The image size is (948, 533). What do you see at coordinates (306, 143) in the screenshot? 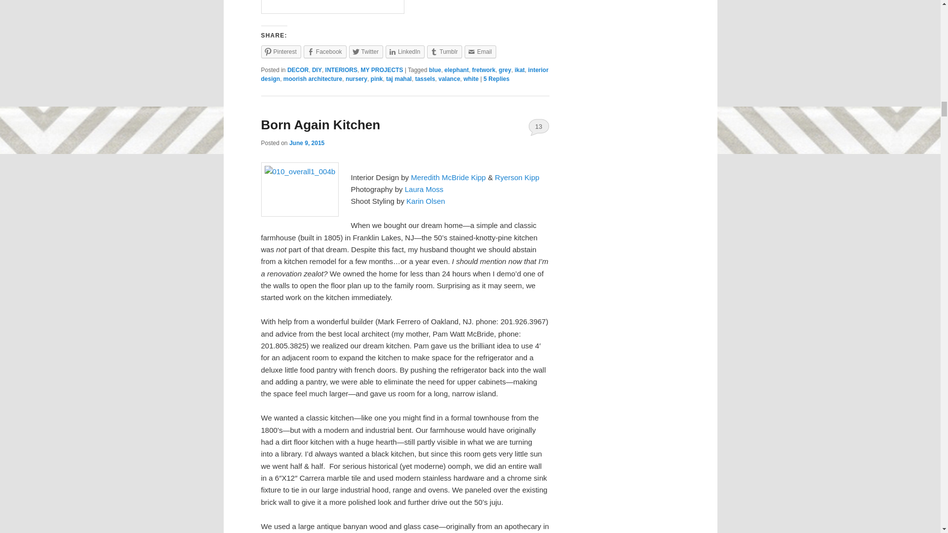
I see `9:03 pm` at bounding box center [306, 143].